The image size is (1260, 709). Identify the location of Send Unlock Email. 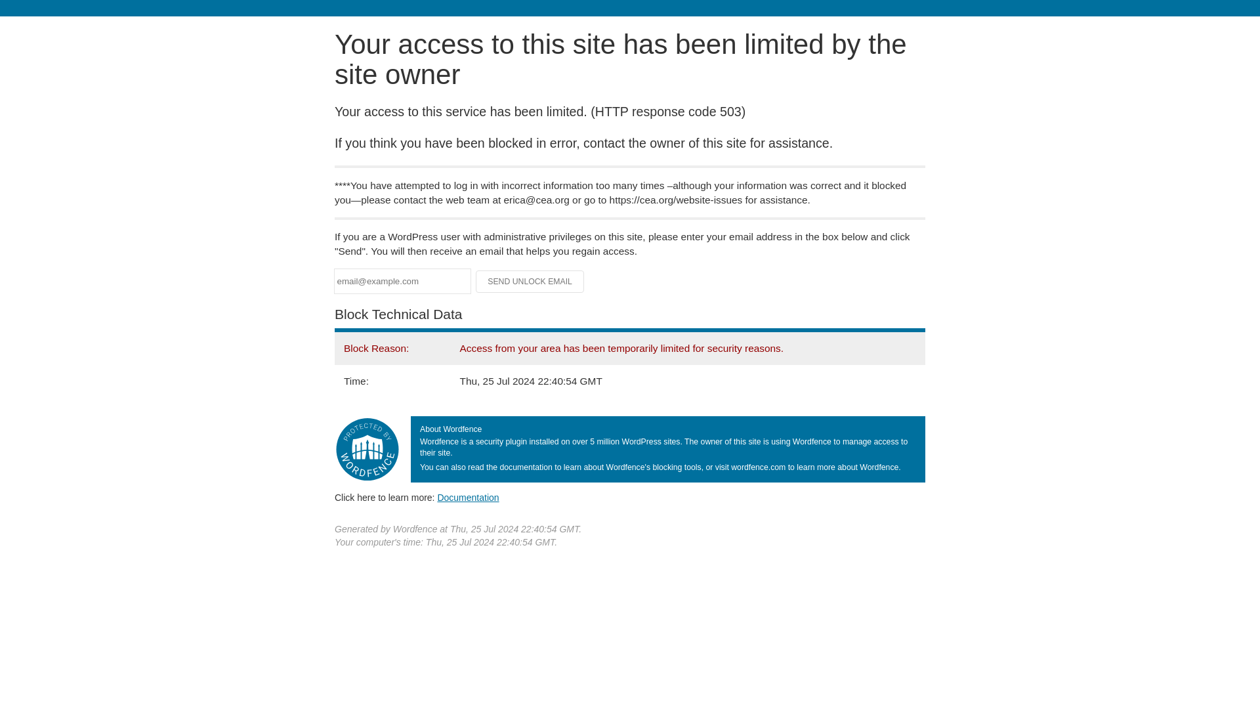
(530, 281).